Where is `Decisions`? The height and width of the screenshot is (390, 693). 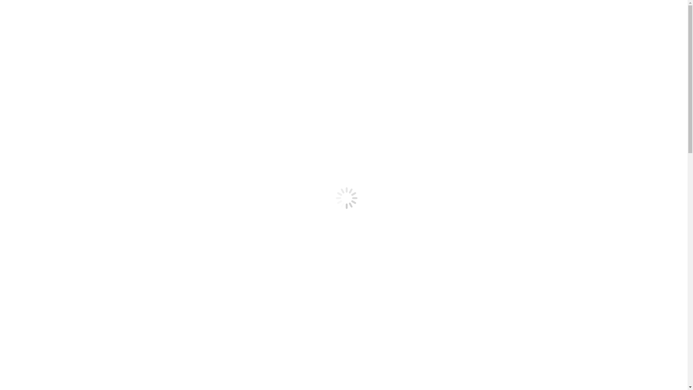 Decisions is located at coordinates (29, 44).